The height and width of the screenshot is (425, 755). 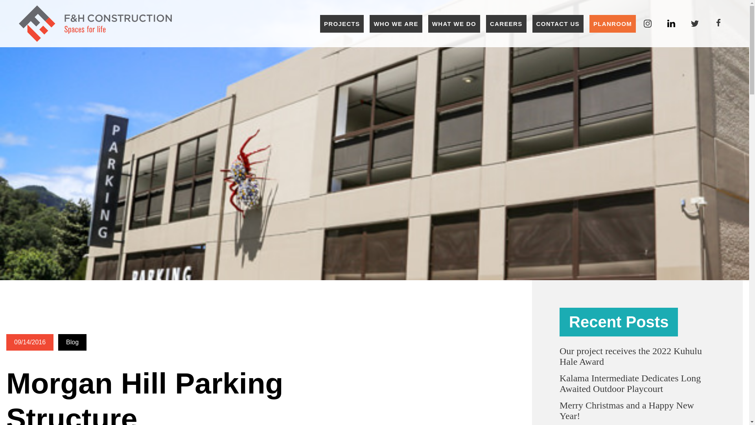 What do you see at coordinates (613, 24) in the screenshot?
I see `PLANROOM` at bounding box center [613, 24].